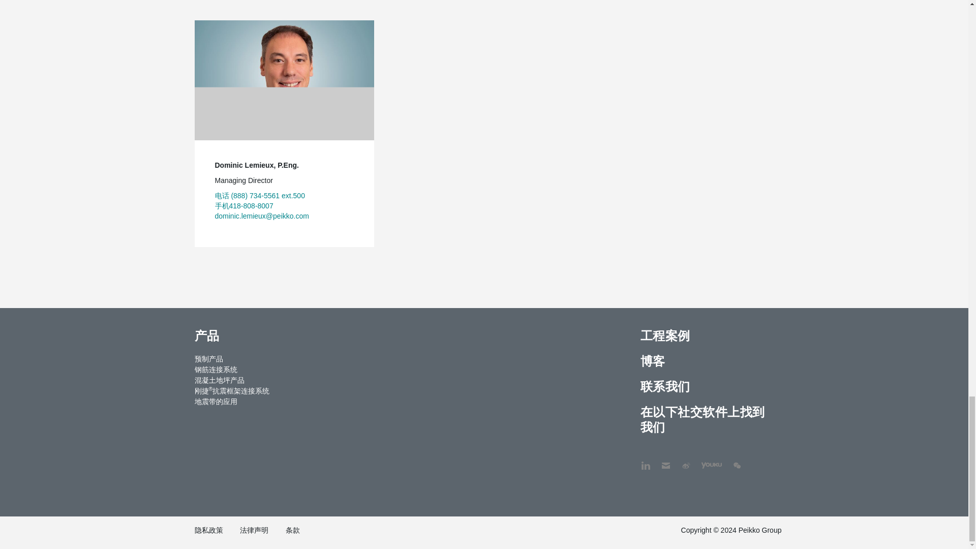 Image resolution: width=976 pixels, height=549 pixels. I want to click on Youku, so click(707, 461).